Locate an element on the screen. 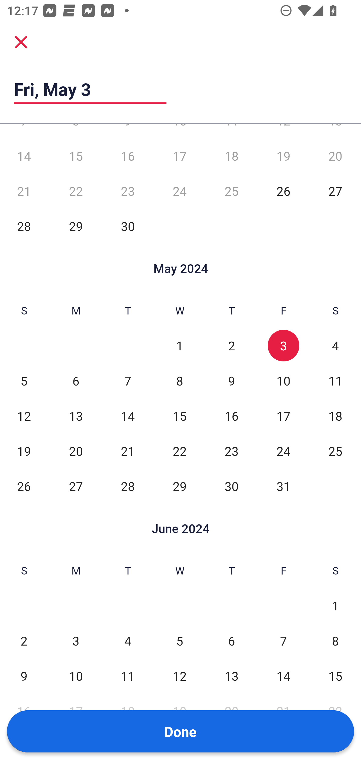  6 Mon, May 6, Not Selected is located at coordinates (76, 380).